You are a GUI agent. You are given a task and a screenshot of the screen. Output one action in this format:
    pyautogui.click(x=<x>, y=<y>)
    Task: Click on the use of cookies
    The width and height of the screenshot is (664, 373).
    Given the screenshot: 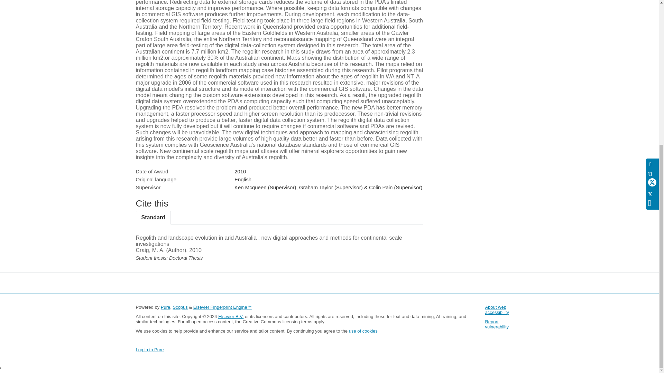 What is the action you would take?
    pyautogui.click(x=363, y=331)
    